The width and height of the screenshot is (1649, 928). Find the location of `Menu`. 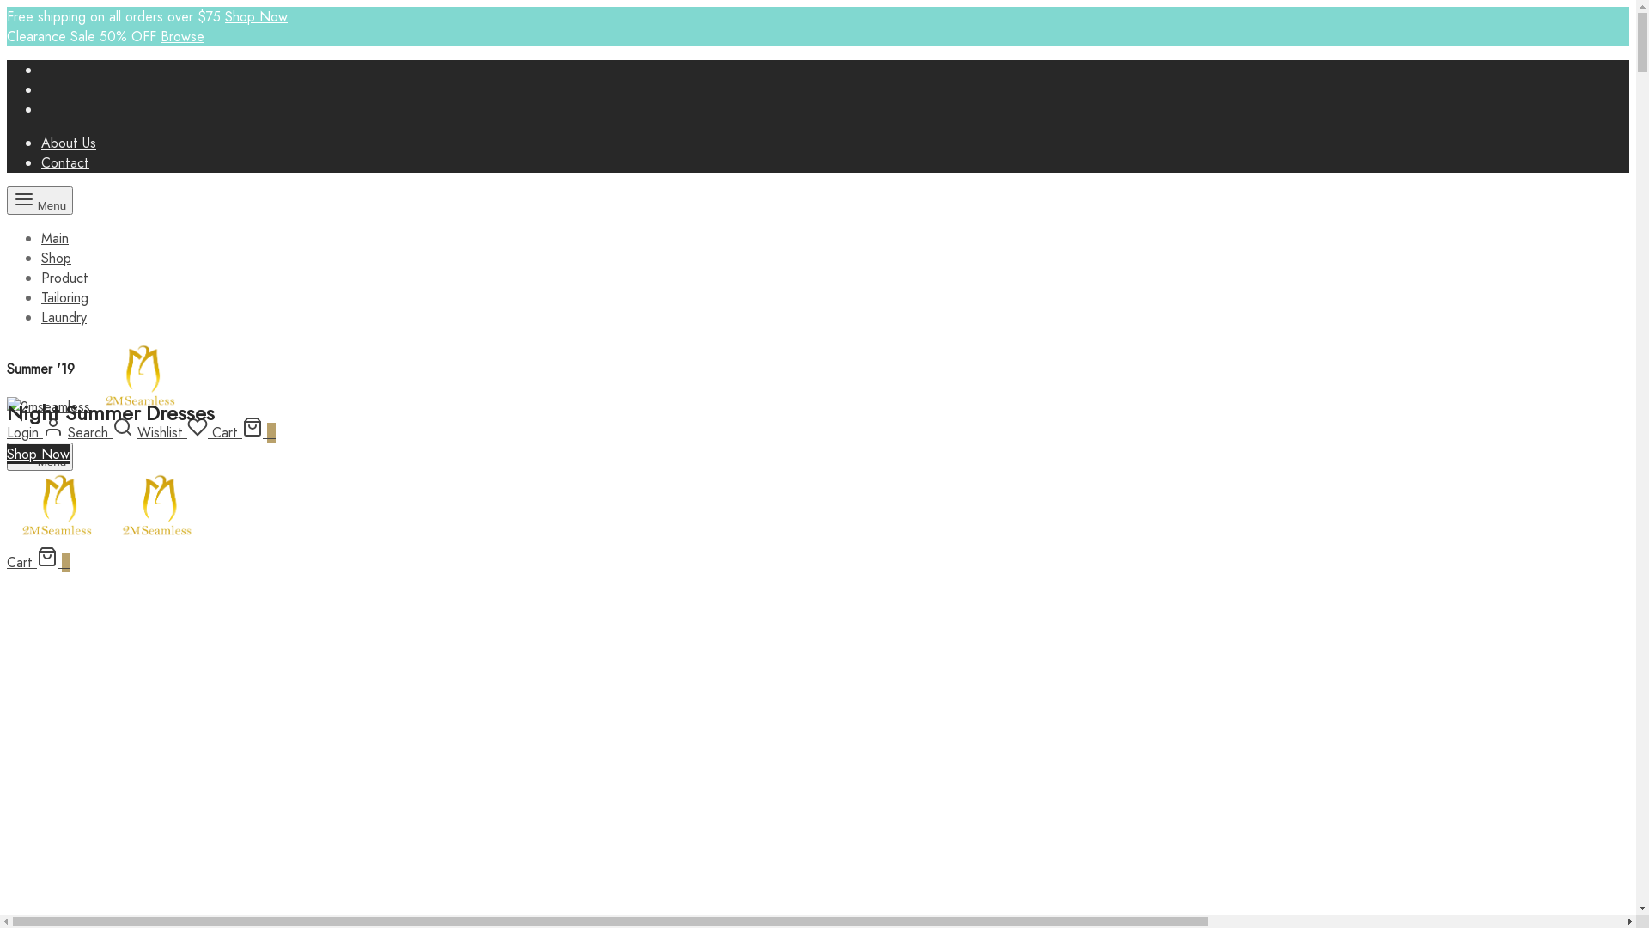

Menu is located at coordinates (40, 457).